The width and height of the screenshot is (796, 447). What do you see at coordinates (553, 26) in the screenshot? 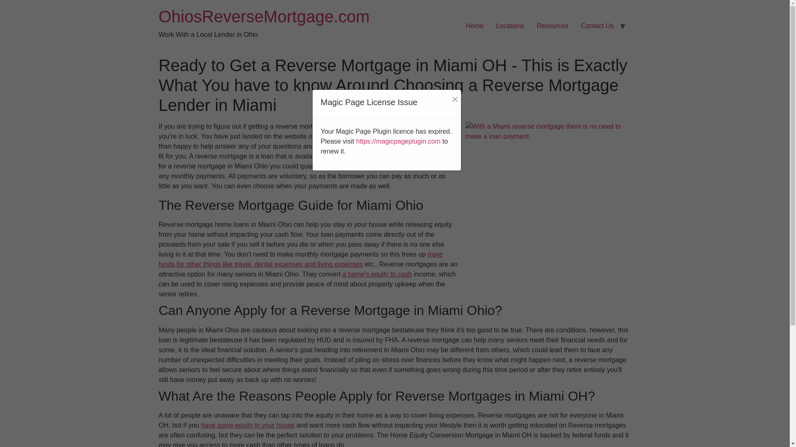
I see `Resources` at bounding box center [553, 26].